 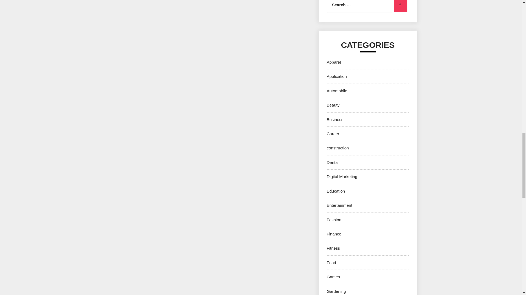 What do you see at coordinates (334, 62) in the screenshot?
I see `Apparel` at bounding box center [334, 62].